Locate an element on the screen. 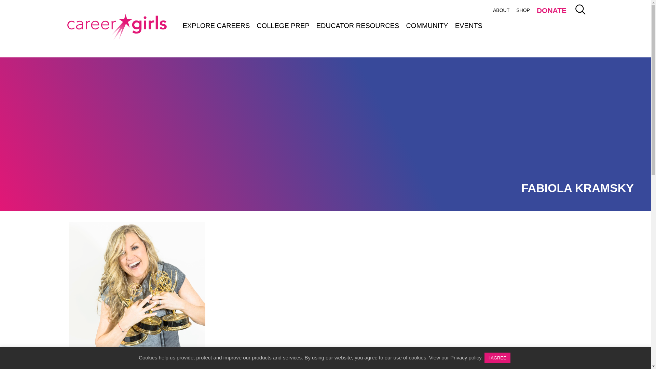 The image size is (656, 369). ABOUT is located at coordinates (501, 10).